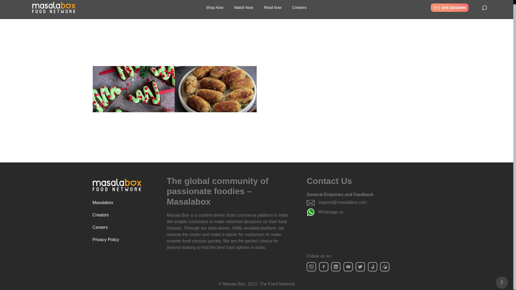 This screenshot has width=516, height=290. Describe the element at coordinates (126, 215) in the screenshot. I see `Creators` at that location.